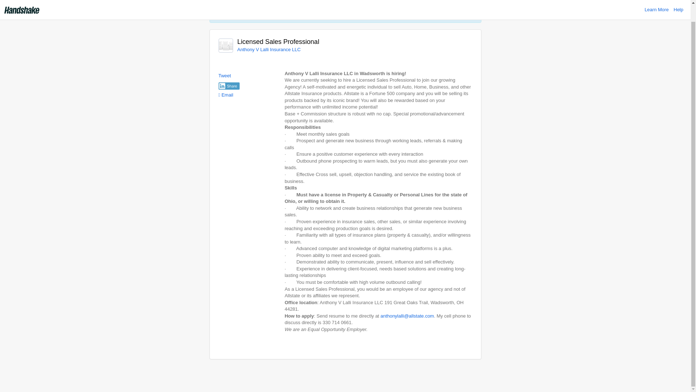  Describe the element at coordinates (225, 94) in the screenshot. I see `Share by Email` at that location.